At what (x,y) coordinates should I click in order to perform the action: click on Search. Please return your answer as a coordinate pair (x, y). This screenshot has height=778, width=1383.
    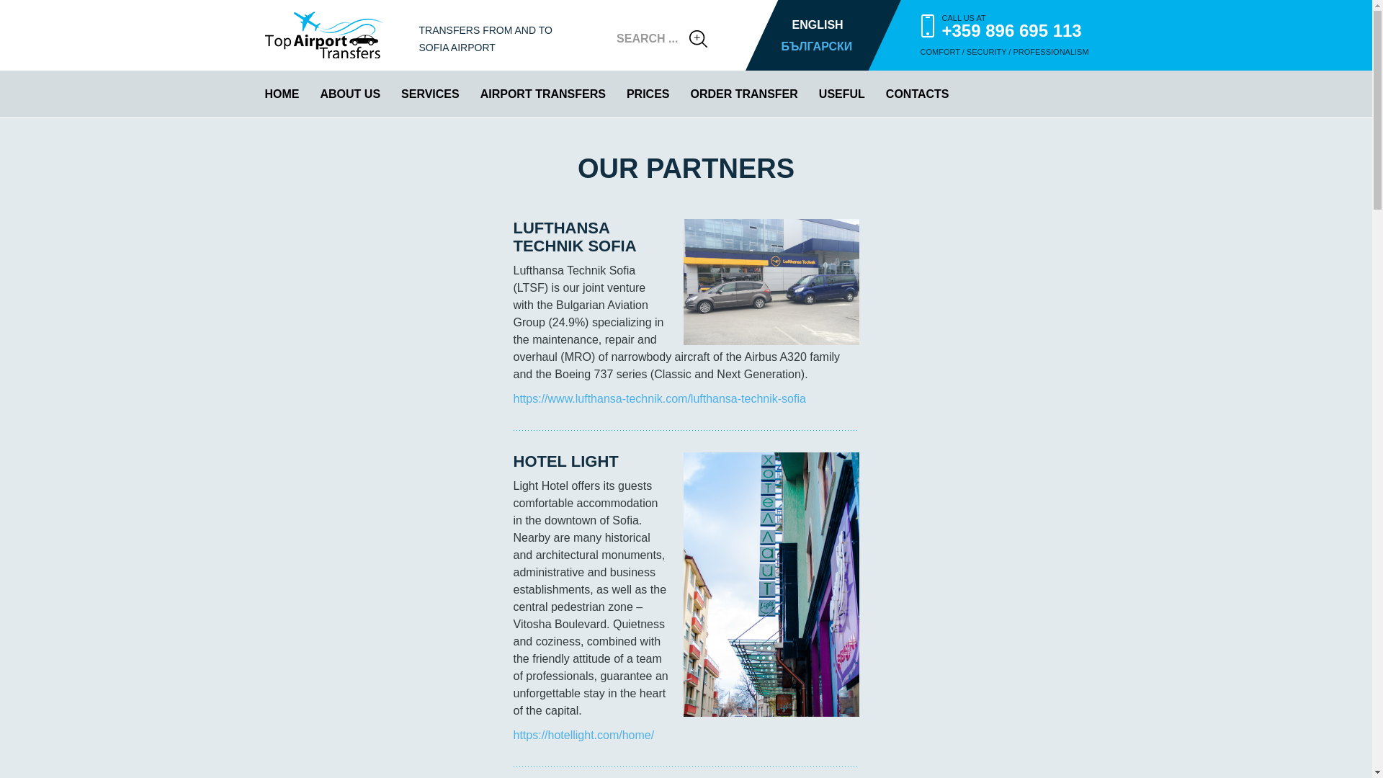
    Looking at the image, I should click on (697, 39).